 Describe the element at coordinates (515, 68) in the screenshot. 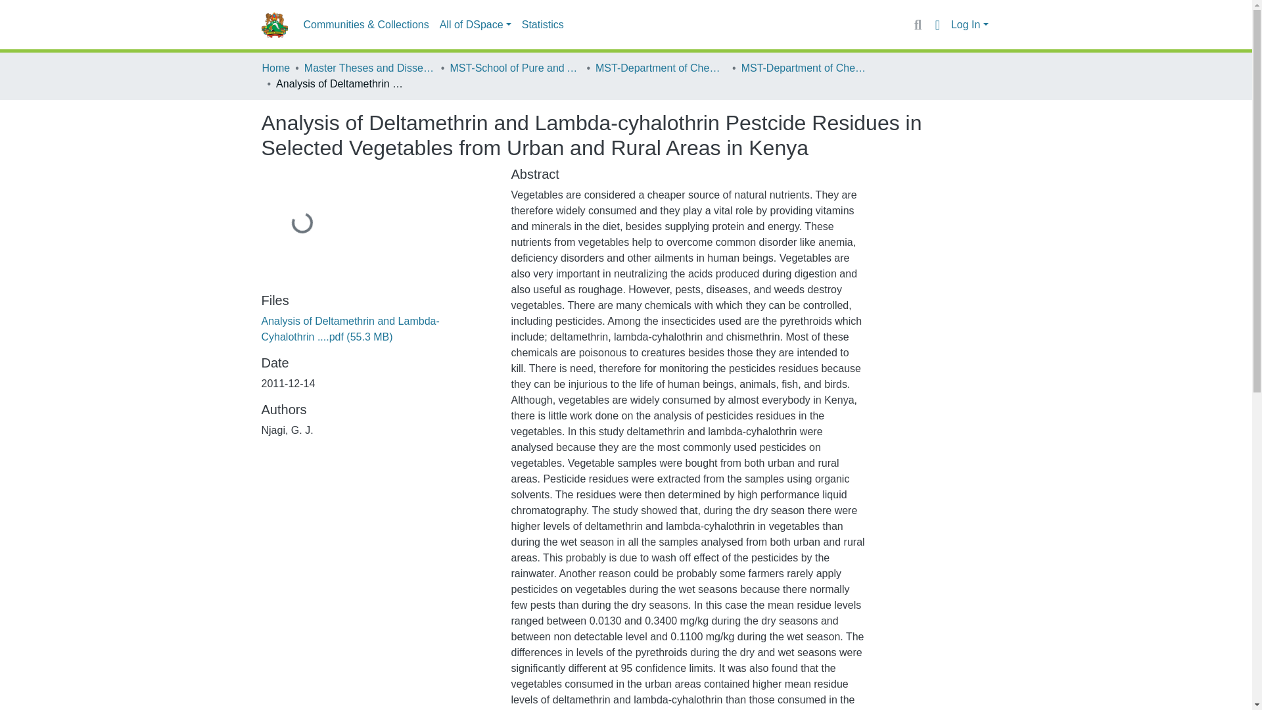

I see `MST-School of Pure and Applied Sciences` at that location.